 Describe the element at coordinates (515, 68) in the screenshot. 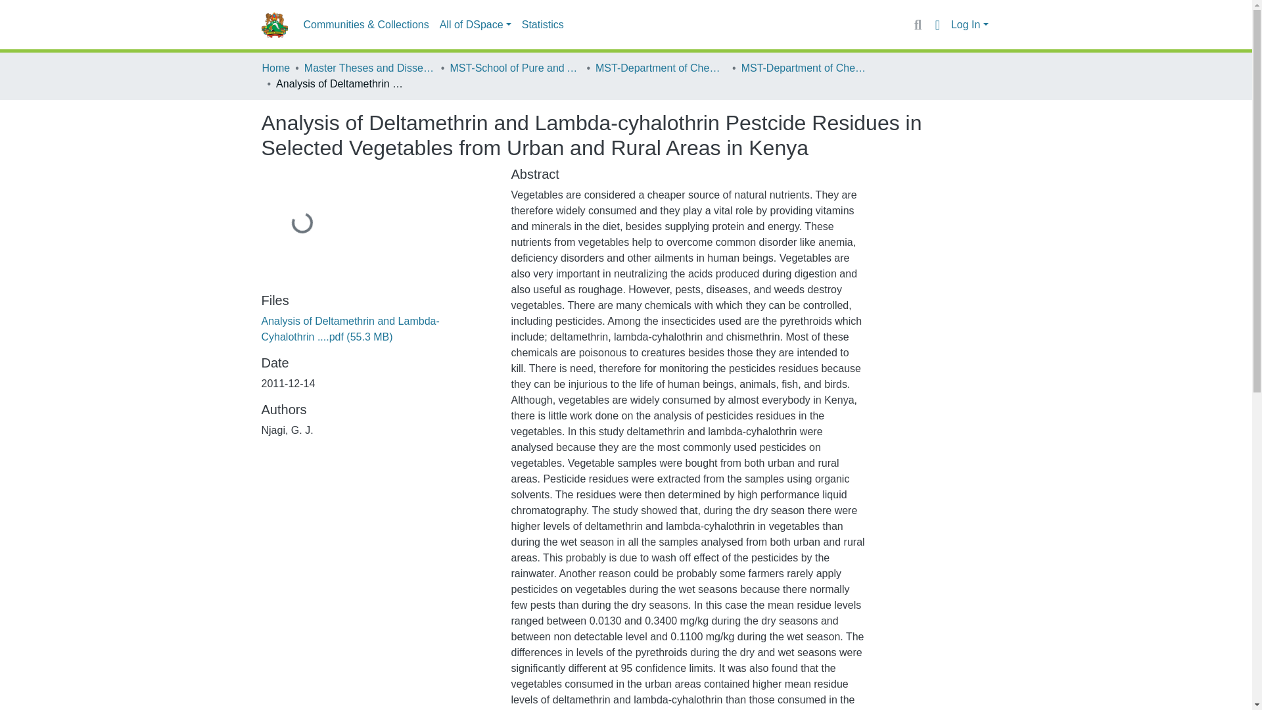

I see `MST-School of Pure and Applied Sciences` at that location.